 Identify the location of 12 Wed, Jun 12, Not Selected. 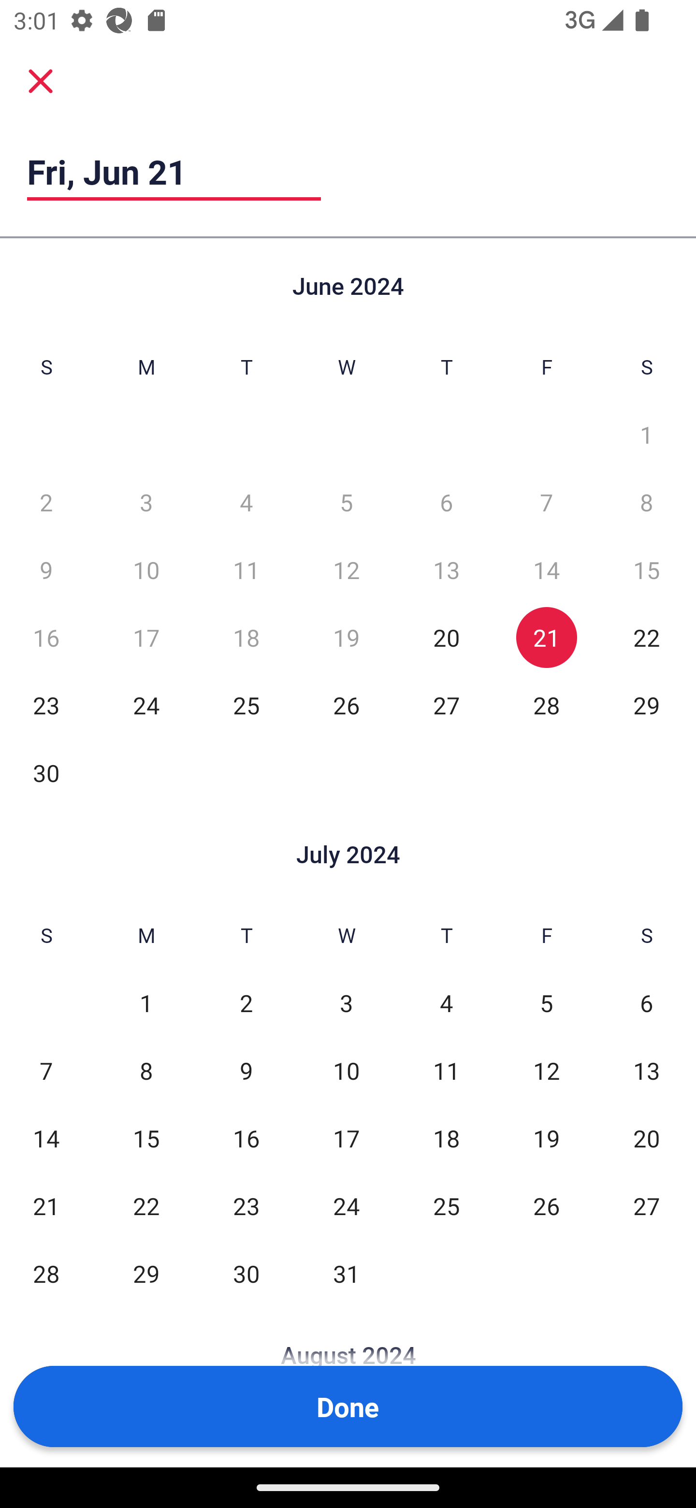
(346, 569).